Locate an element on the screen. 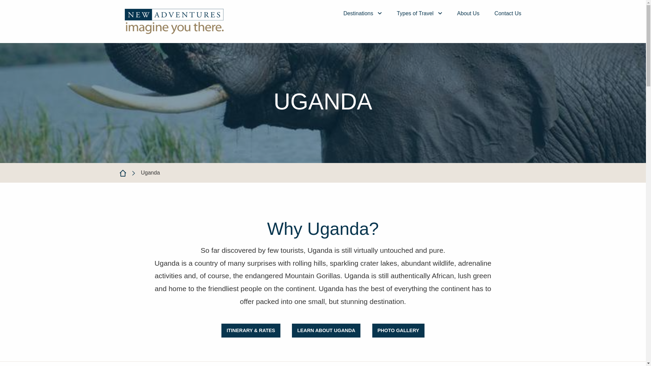 This screenshot has width=651, height=366. PHOTO GALLERY is located at coordinates (398, 330).